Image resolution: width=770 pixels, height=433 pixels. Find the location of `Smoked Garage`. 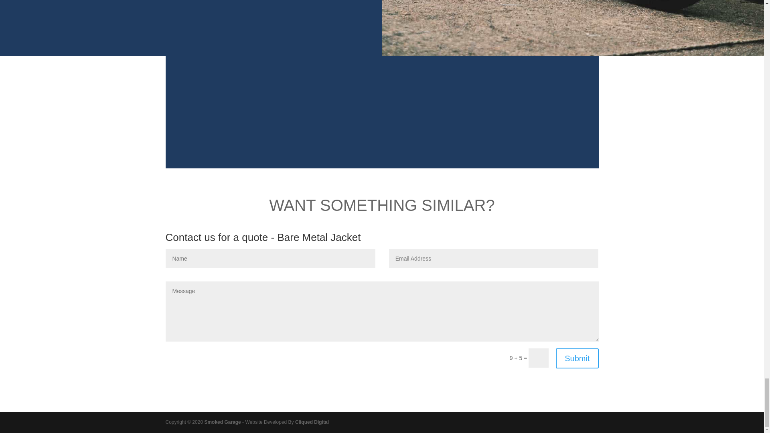

Smoked Garage is located at coordinates (222, 422).